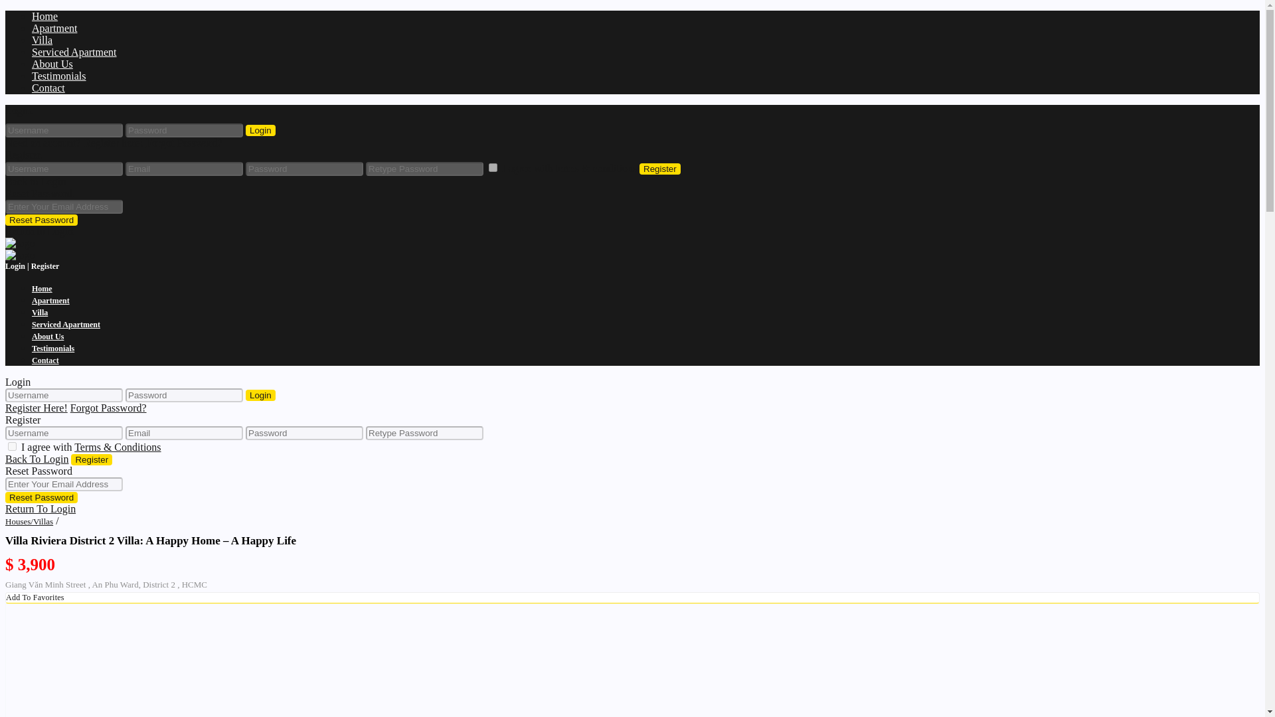 The image size is (1275, 717). Describe the element at coordinates (41, 220) in the screenshot. I see `Reset Password` at that location.